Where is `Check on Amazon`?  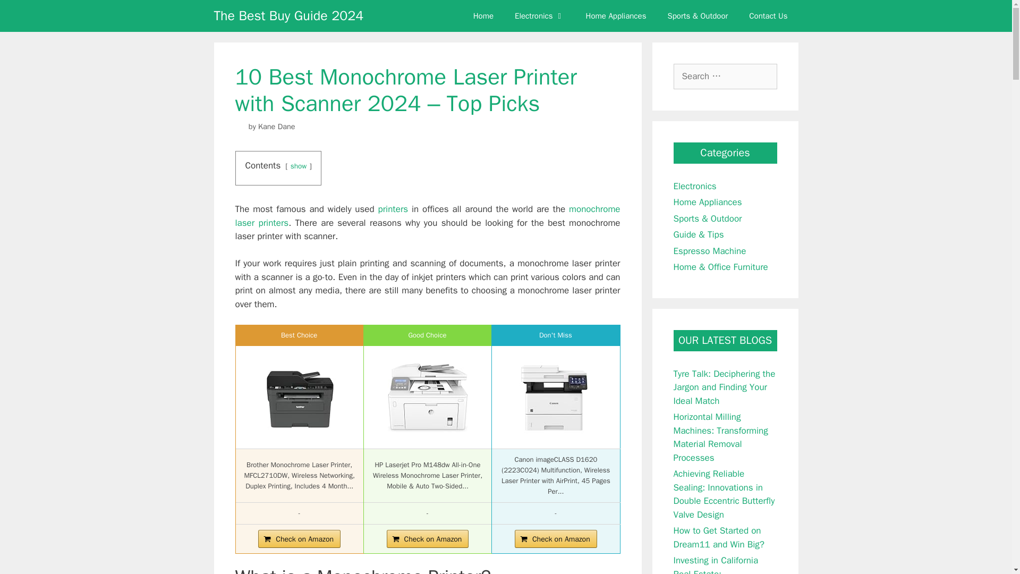
Check on Amazon is located at coordinates (428, 539).